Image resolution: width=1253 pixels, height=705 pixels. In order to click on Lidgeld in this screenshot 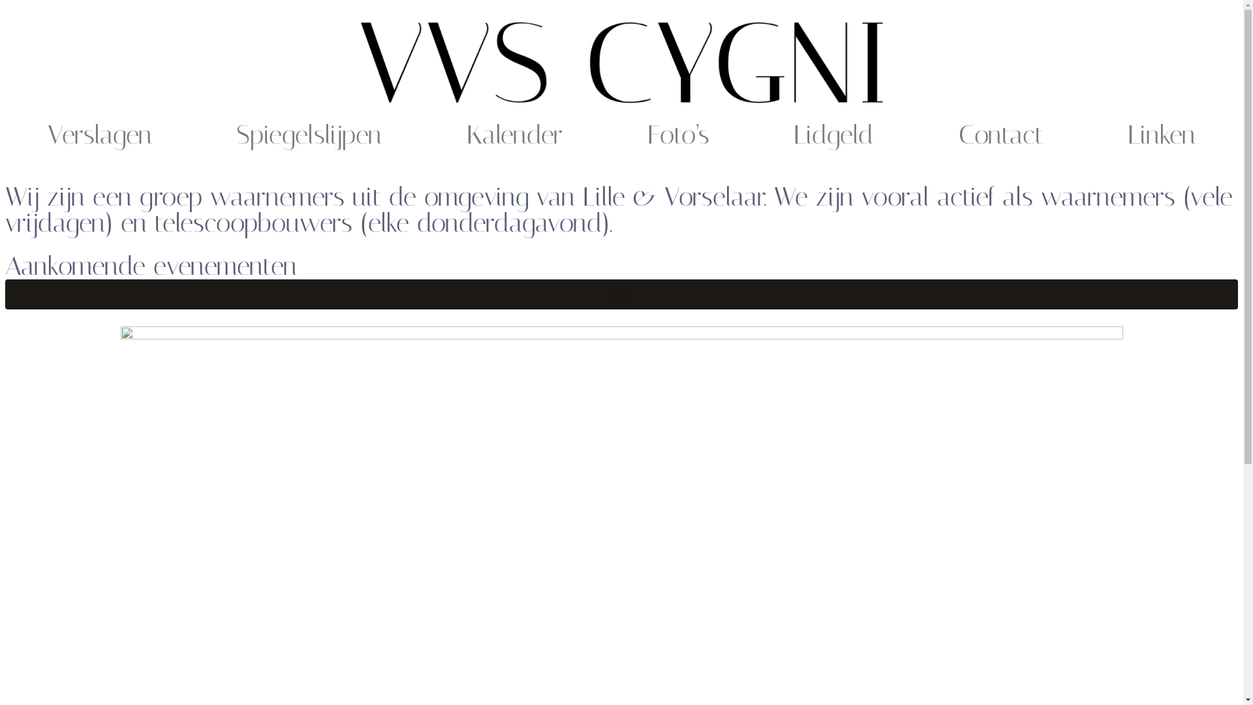, I will do `click(834, 135)`.